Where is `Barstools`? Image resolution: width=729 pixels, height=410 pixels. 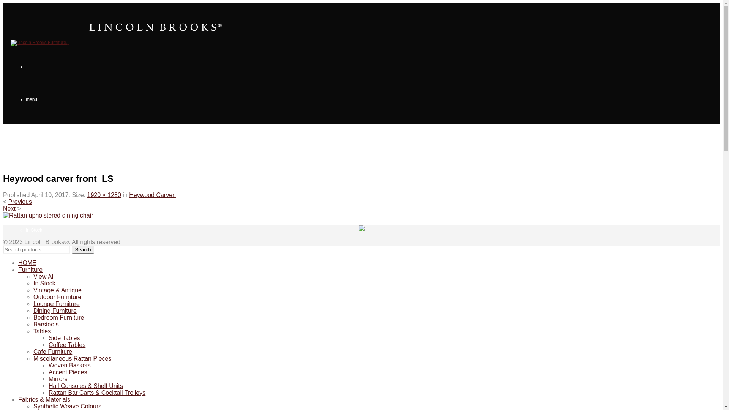
Barstools is located at coordinates (46, 324).